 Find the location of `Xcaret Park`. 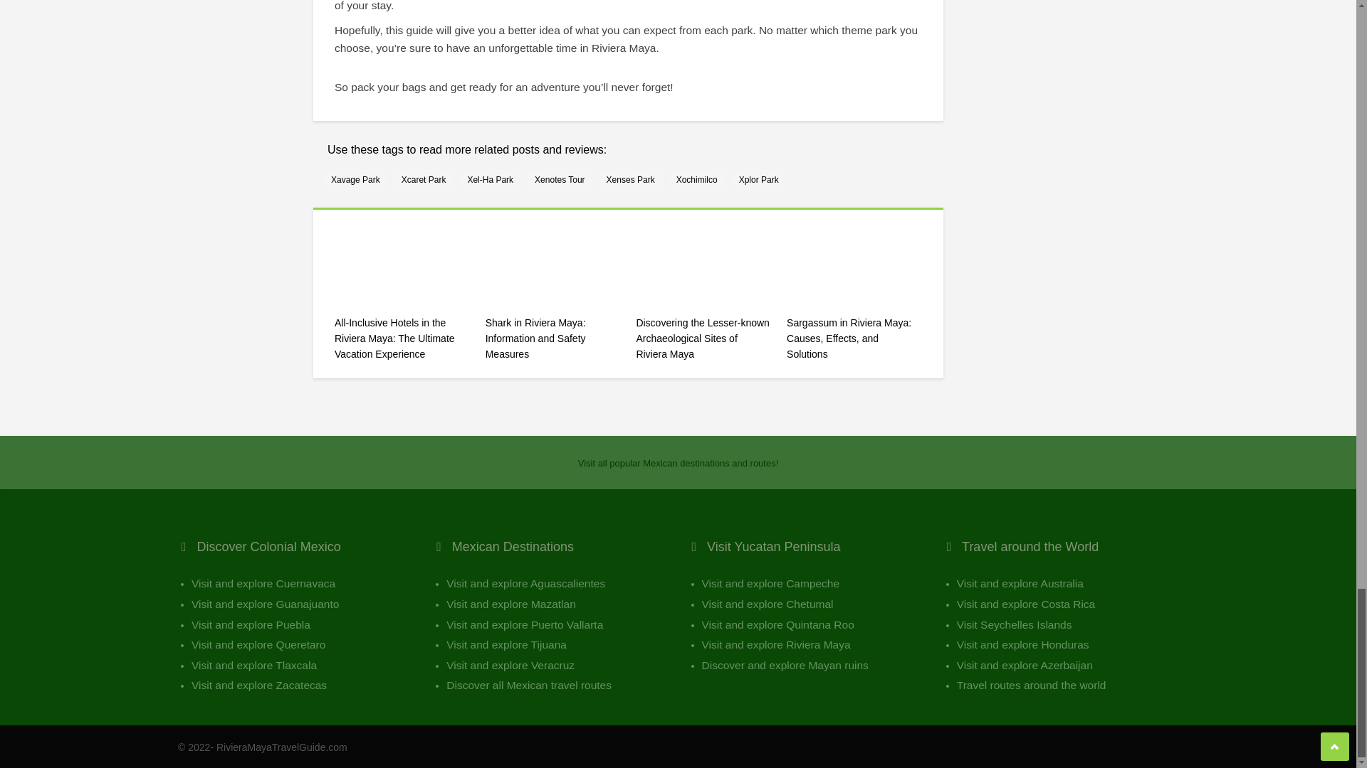

Xcaret Park is located at coordinates (424, 179).